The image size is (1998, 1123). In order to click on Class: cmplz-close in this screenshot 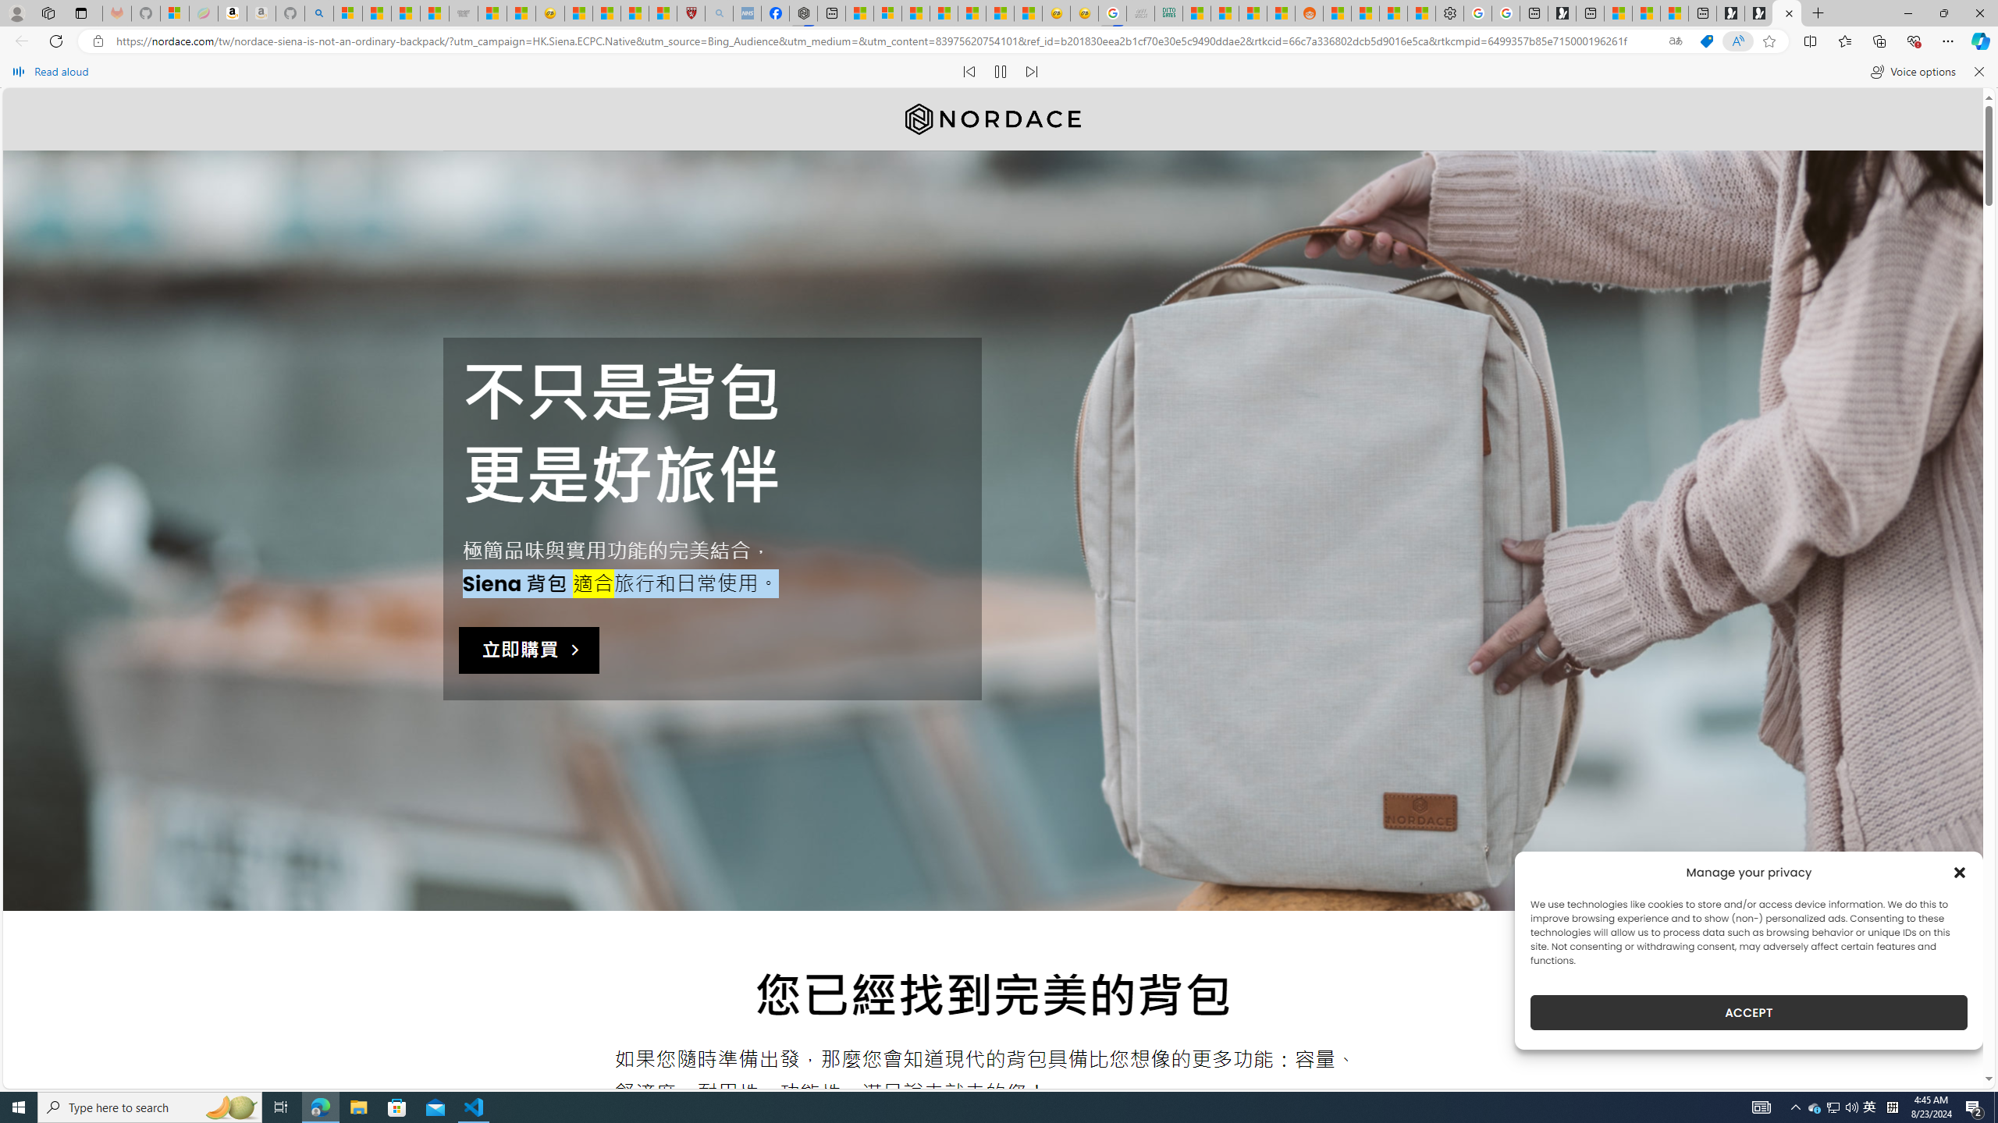, I will do `click(1960, 872)`.